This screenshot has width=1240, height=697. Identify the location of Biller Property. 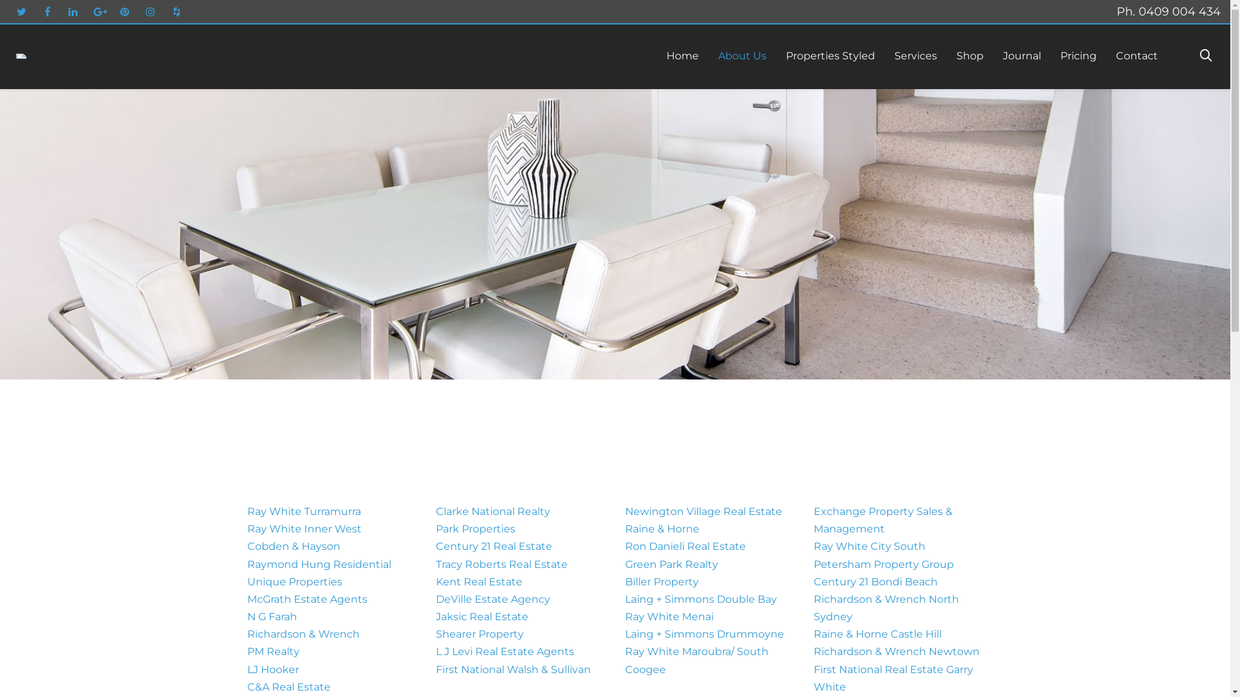
(662, 582).